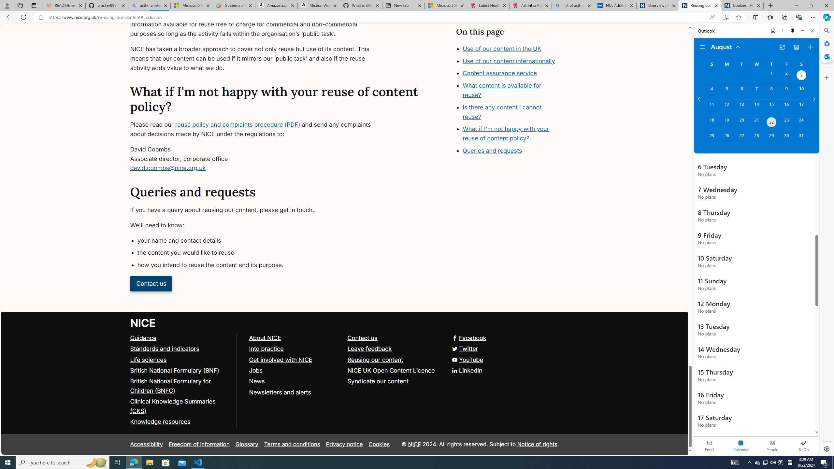 The height and width of the screenshot is (469, 834). I want to click on Cookies | About | NICE, so click(742, 6).